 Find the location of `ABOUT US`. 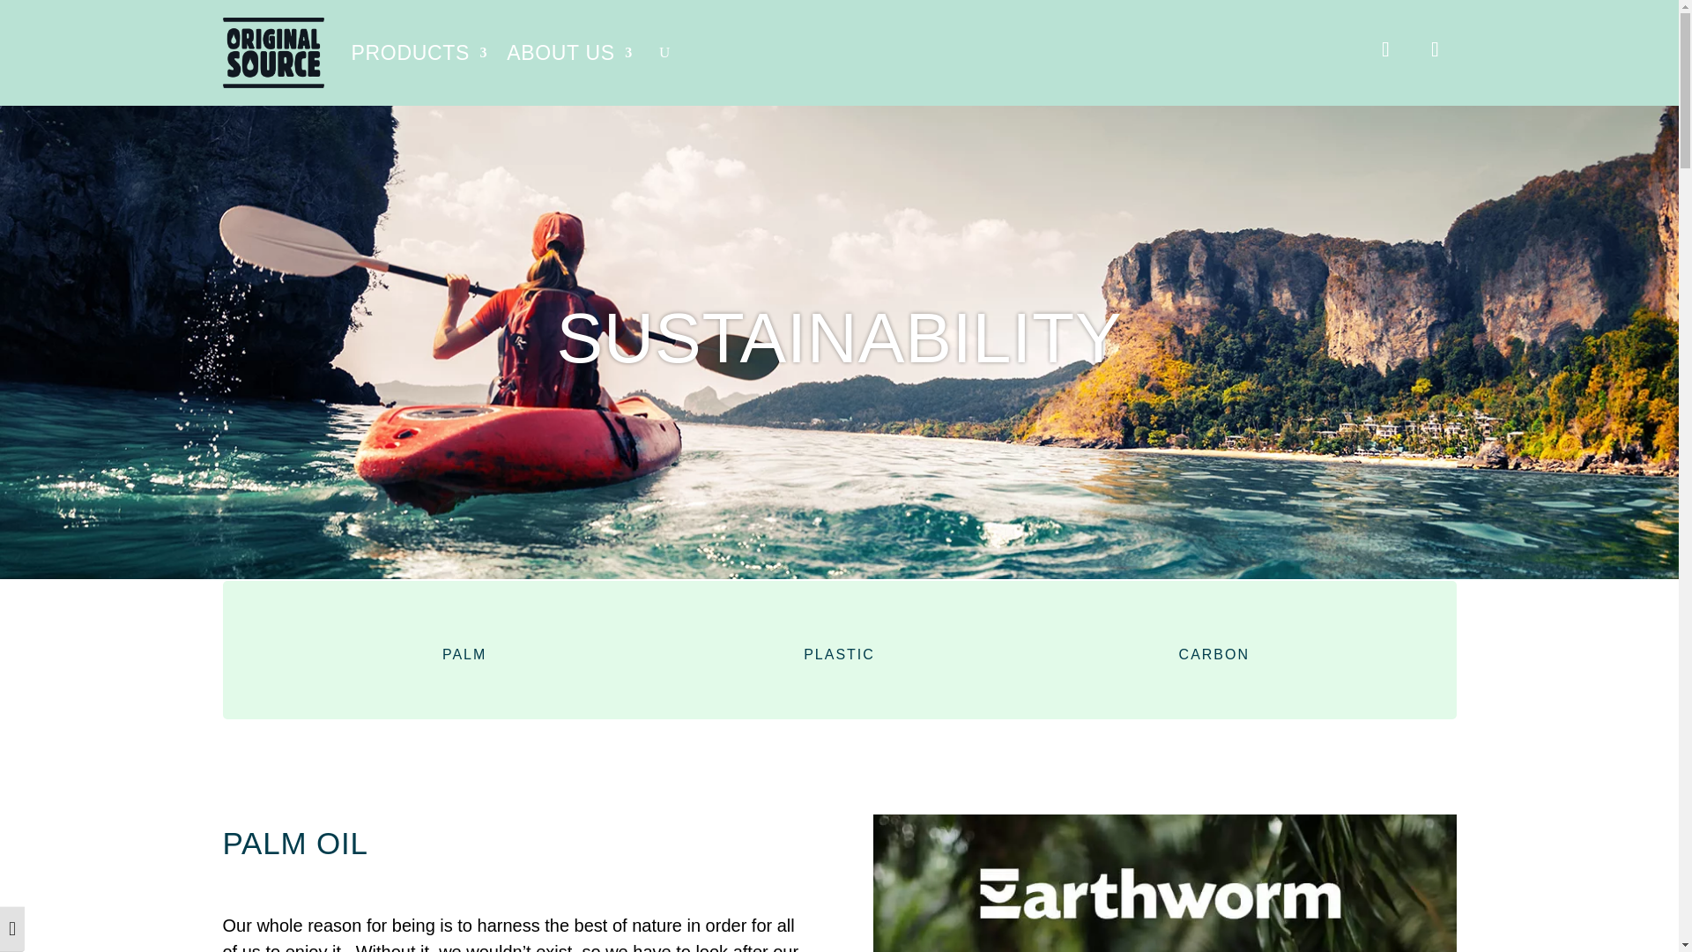

ABOUT US is located at coordinates (569, 53).